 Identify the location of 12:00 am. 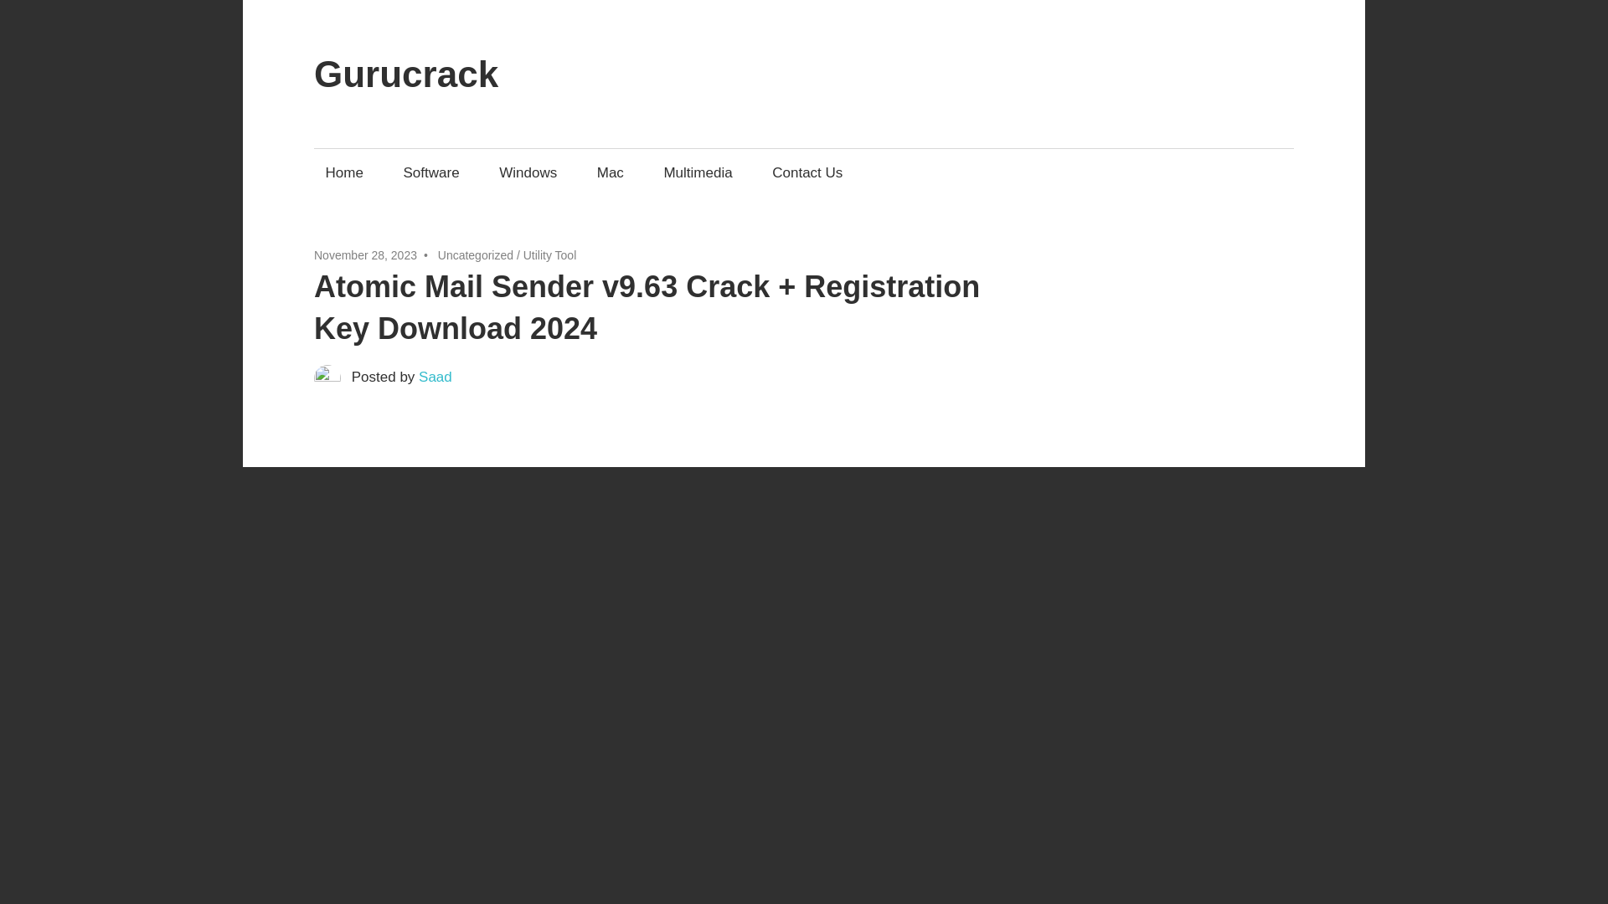
(365, 255).